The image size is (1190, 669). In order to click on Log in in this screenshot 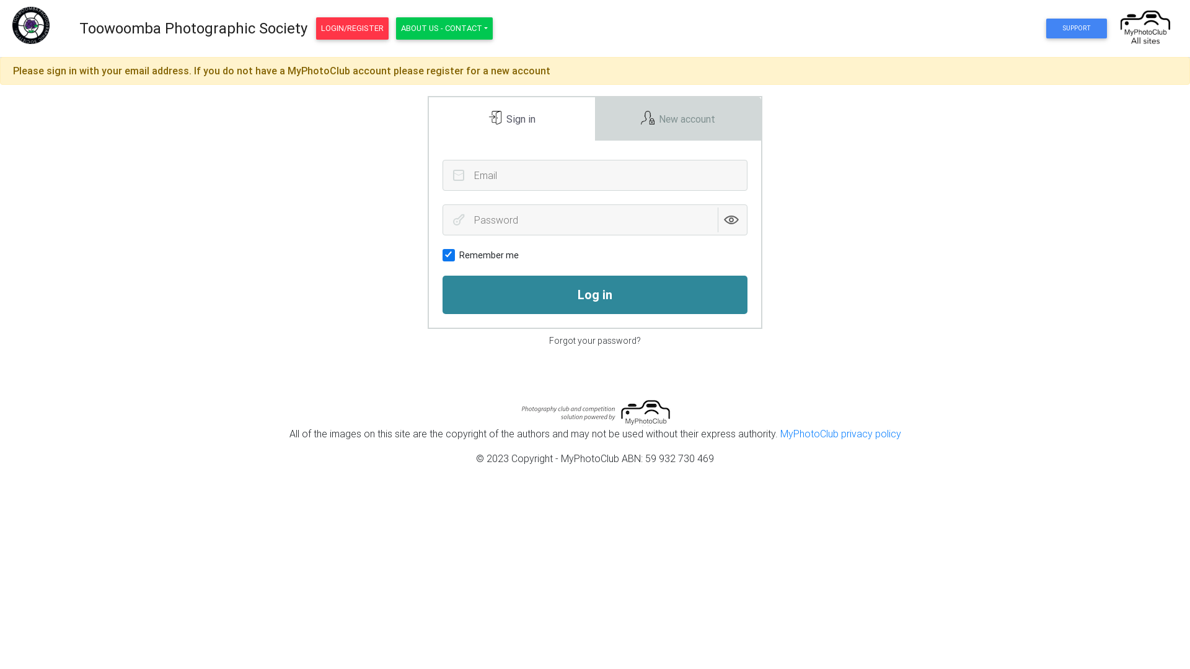, I will do `click(595, 295)`.